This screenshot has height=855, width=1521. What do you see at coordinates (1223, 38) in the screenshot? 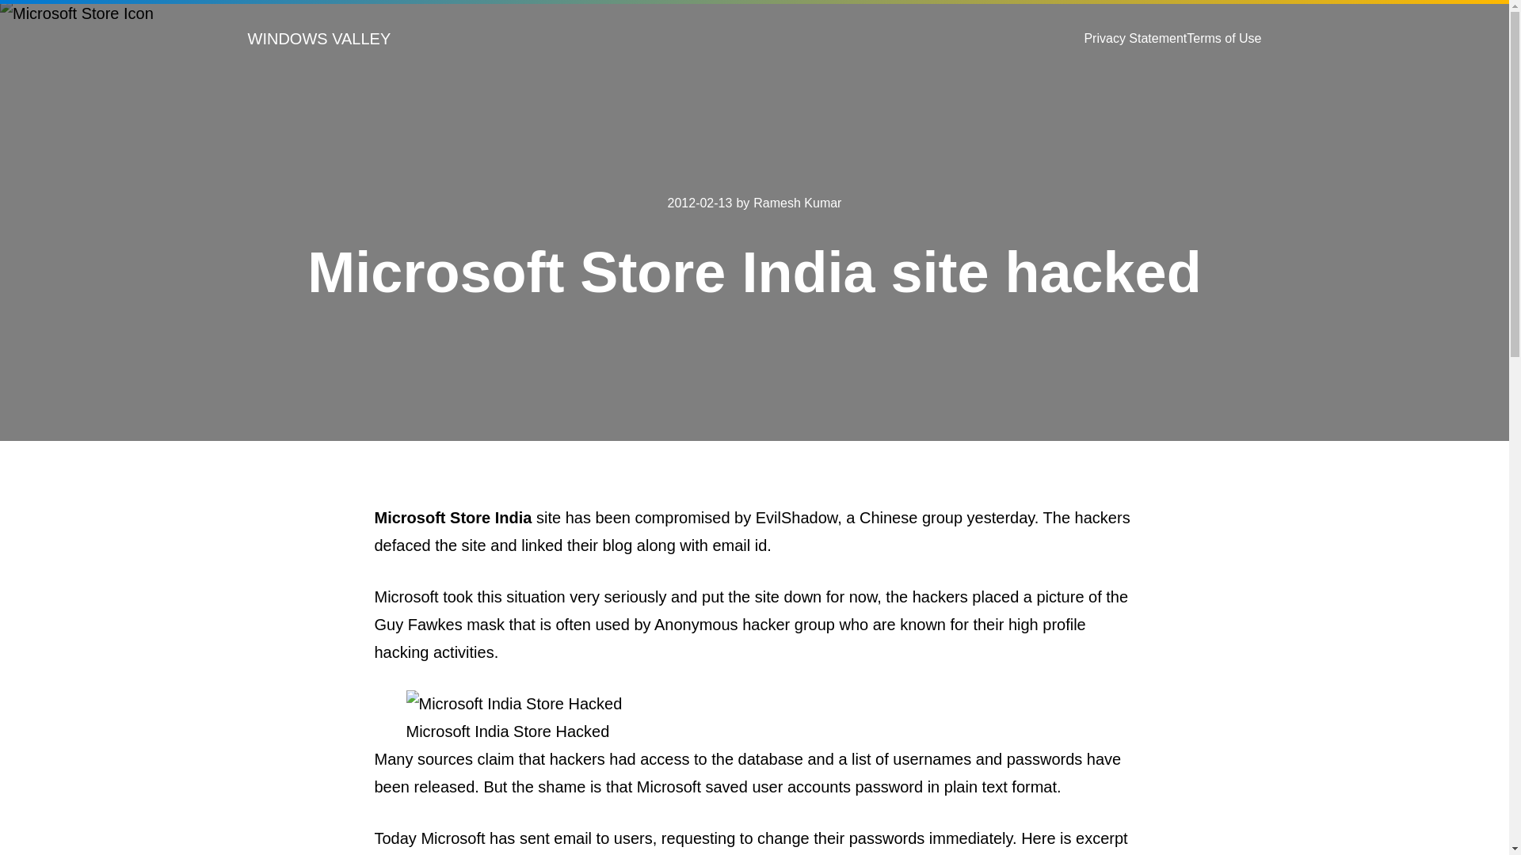
I see `Terms of Use` at bounding box center [1223, 38].